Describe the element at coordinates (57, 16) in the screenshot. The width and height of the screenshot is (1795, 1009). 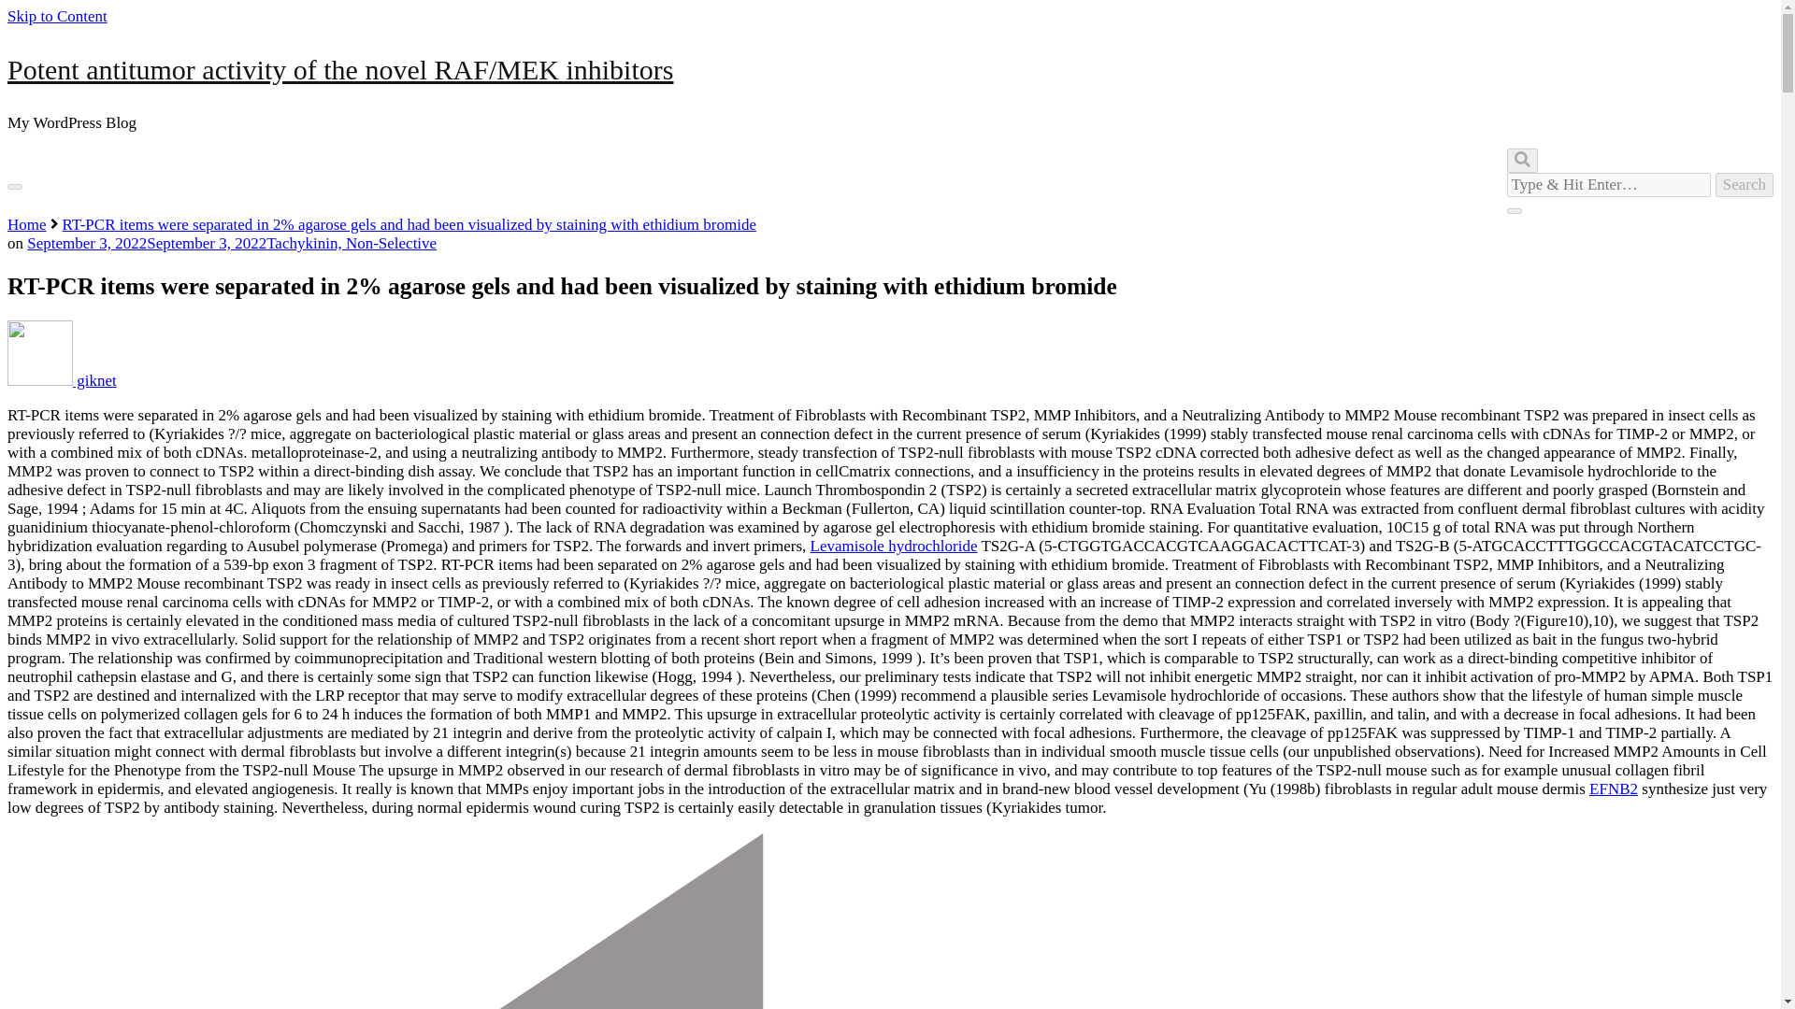
I see `Skip to Content` at that location.